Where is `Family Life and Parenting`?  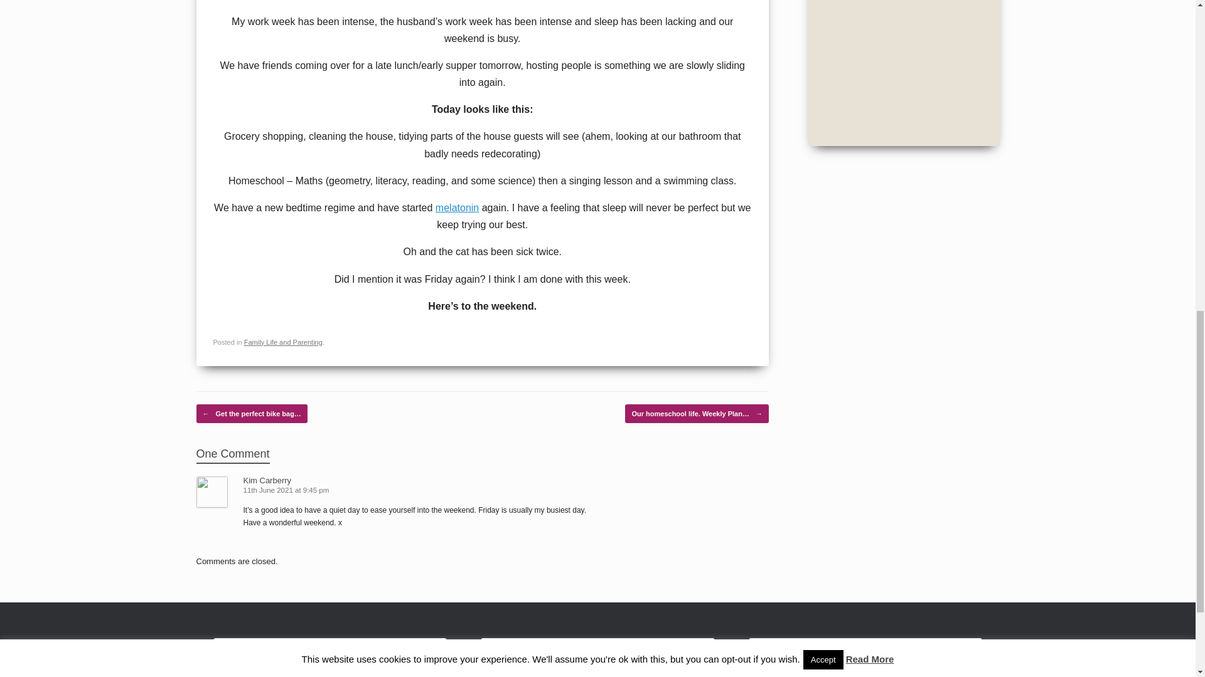
Family Life and Parenting is located at coordinates (284, 342).